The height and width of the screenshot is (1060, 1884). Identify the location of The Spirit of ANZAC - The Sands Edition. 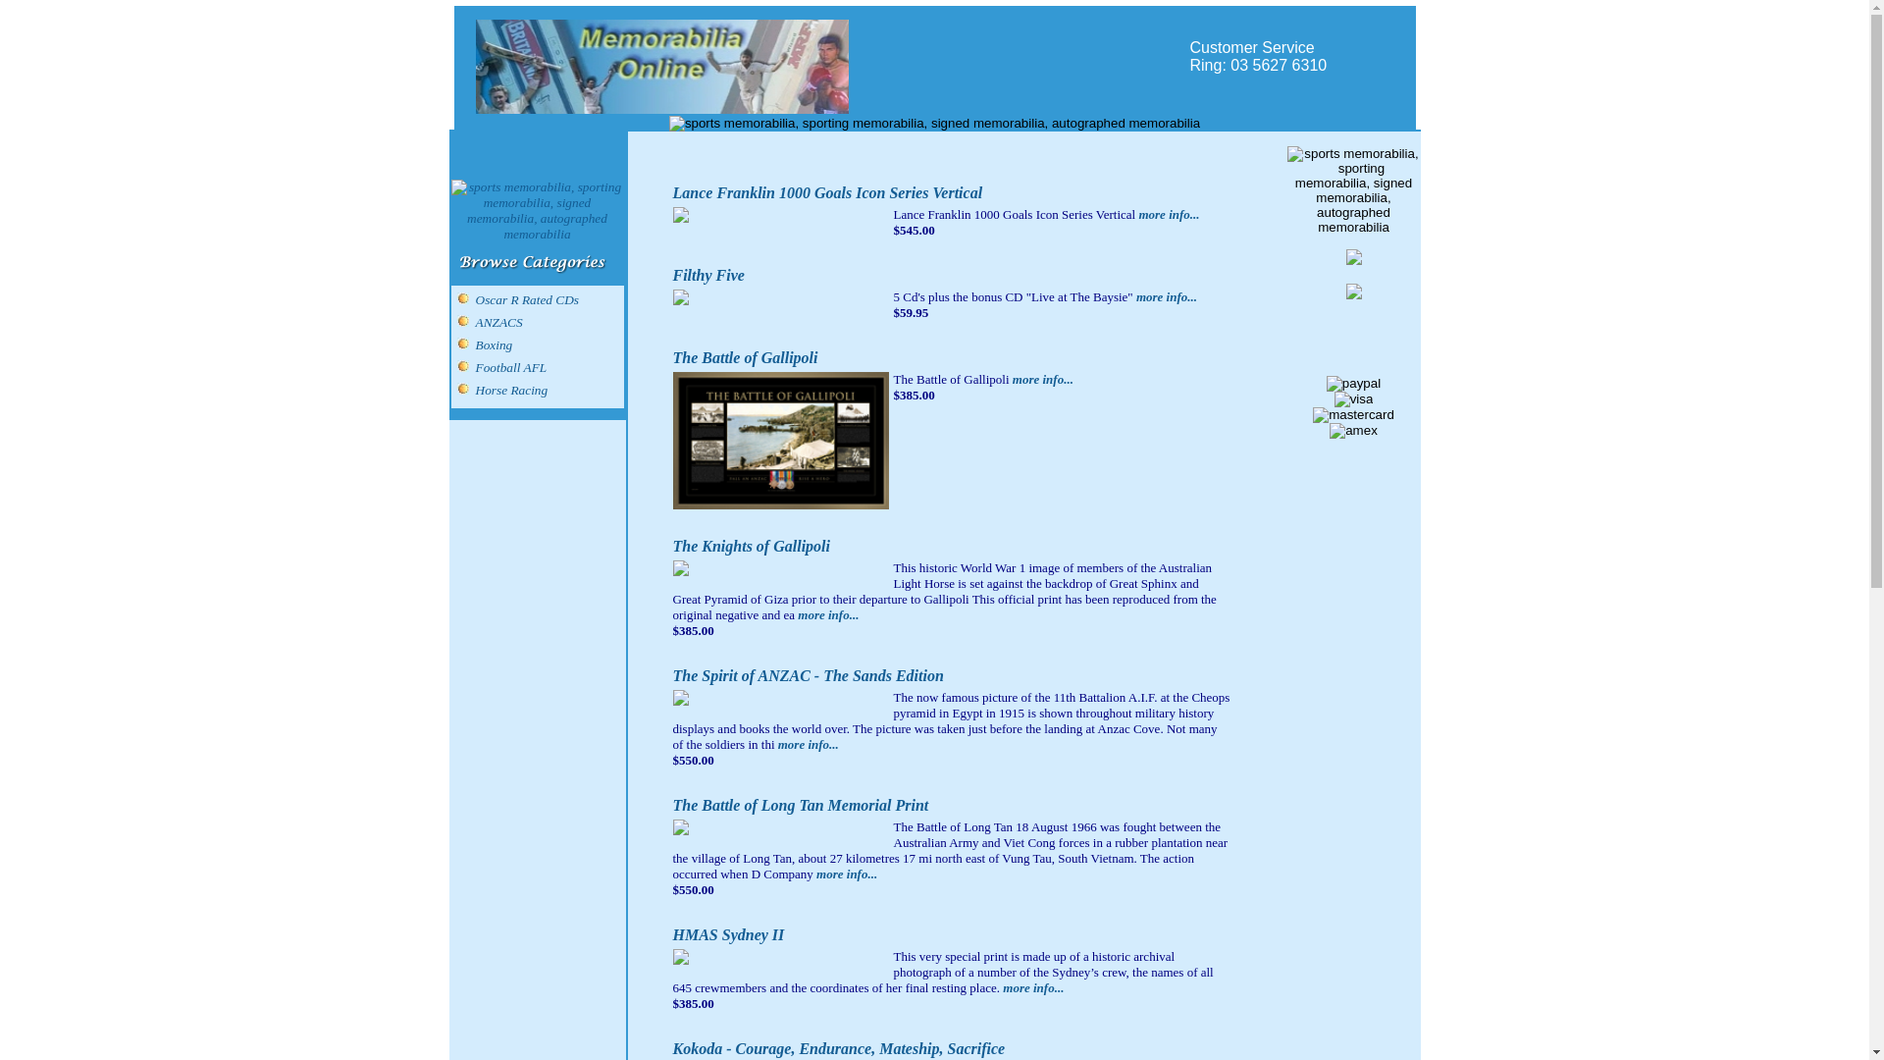
(809, 678).